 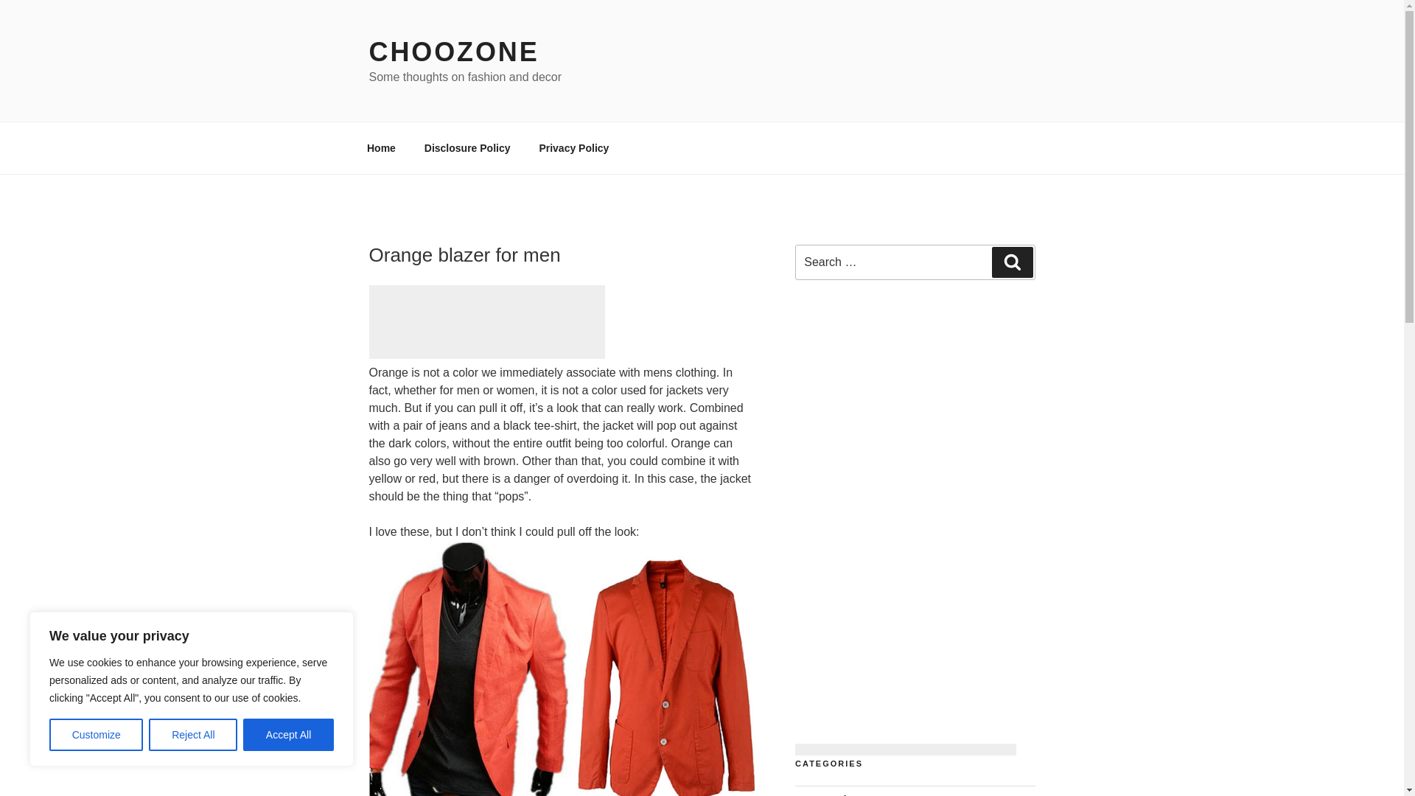 I want to click on Home, so click(x=381, y=147).